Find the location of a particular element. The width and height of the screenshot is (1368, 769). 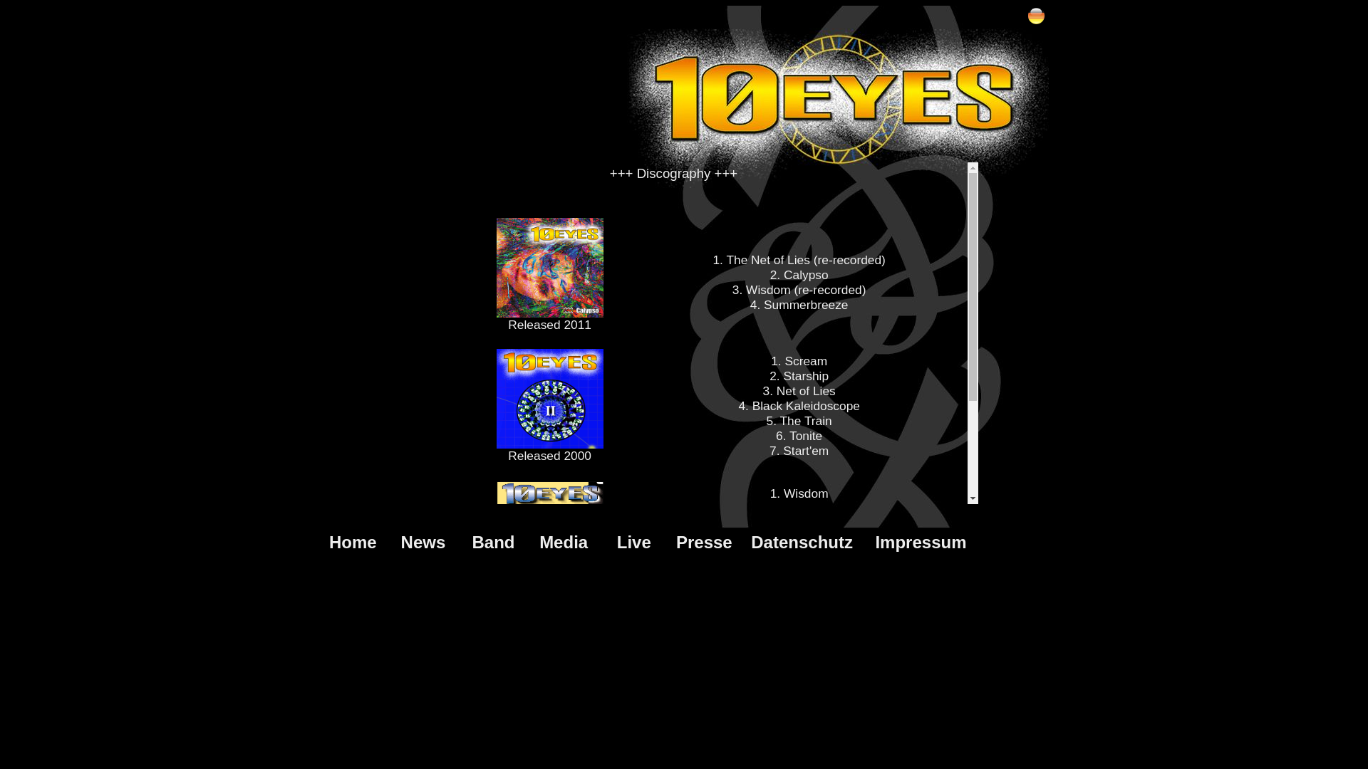

Home is located at coordinates (353, 542).